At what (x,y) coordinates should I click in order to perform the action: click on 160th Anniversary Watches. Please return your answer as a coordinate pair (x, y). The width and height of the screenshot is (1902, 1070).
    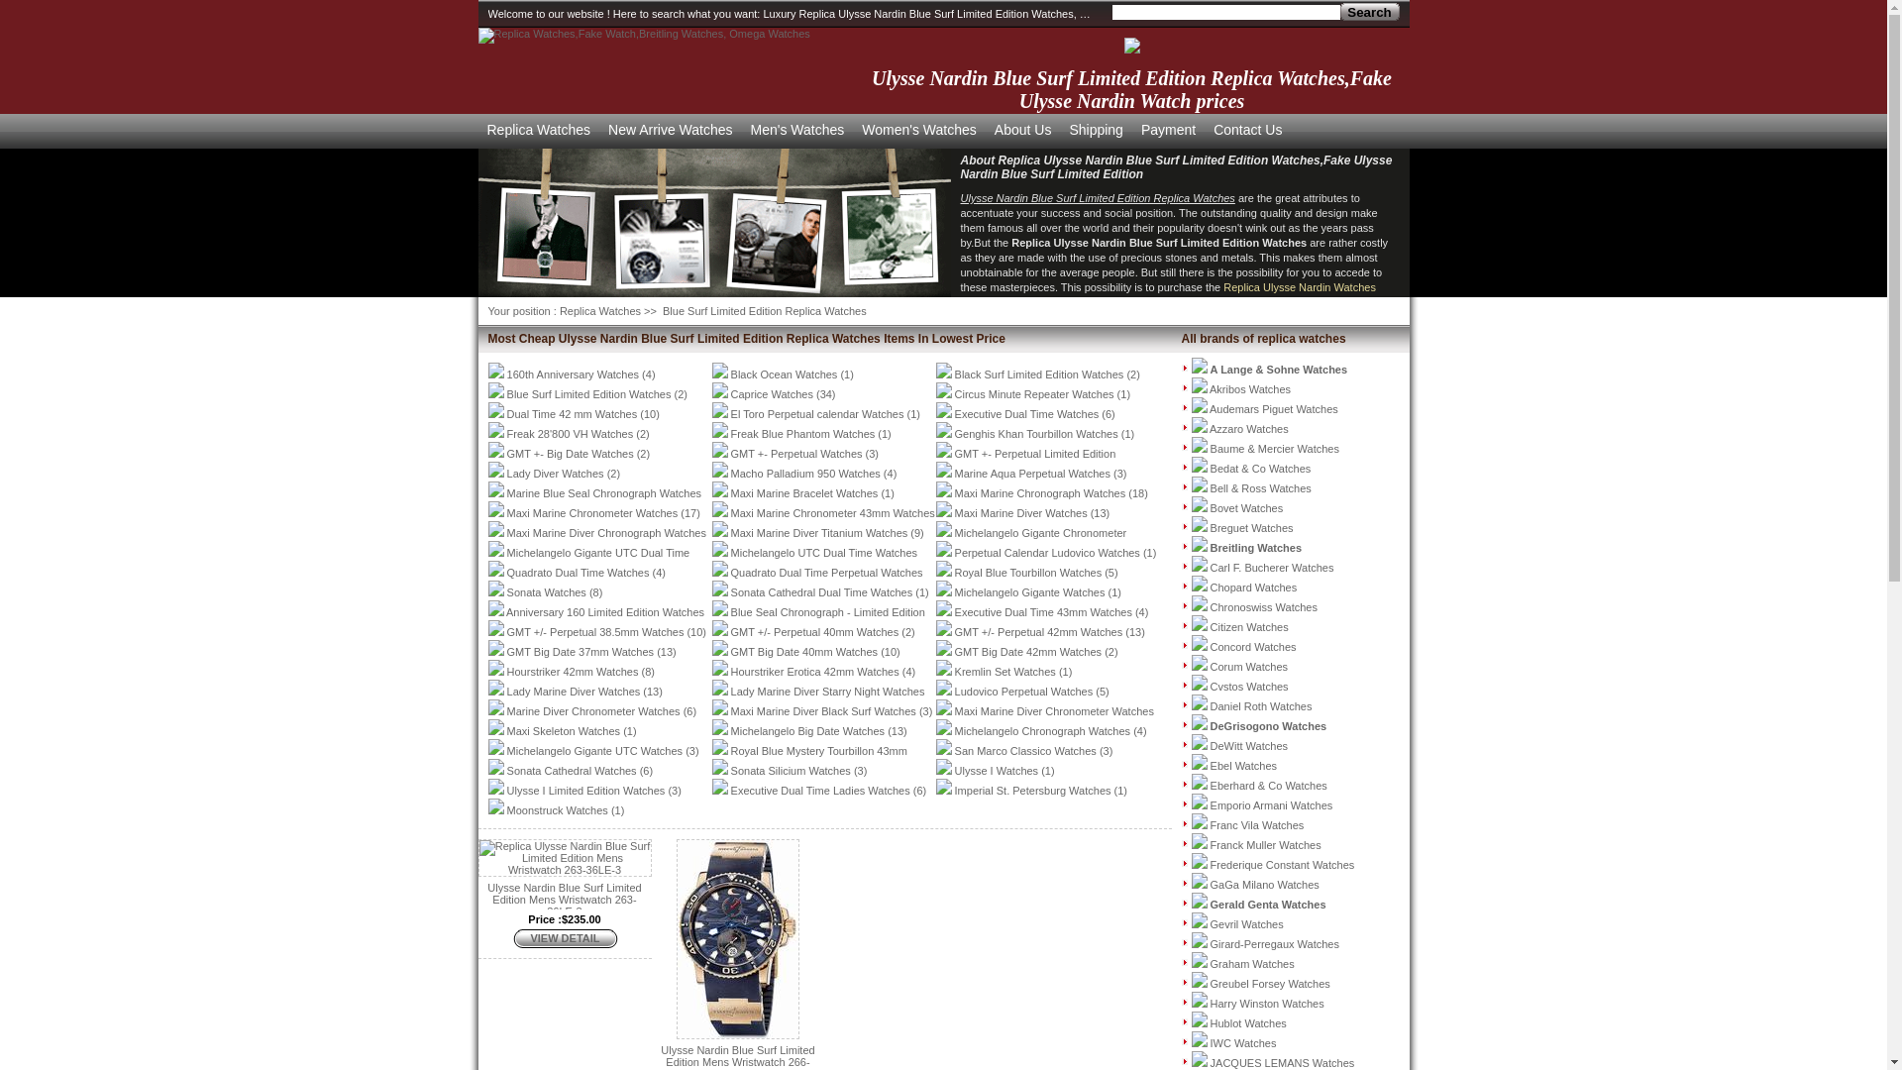
    Looking at the image, I should click on (574, 374).